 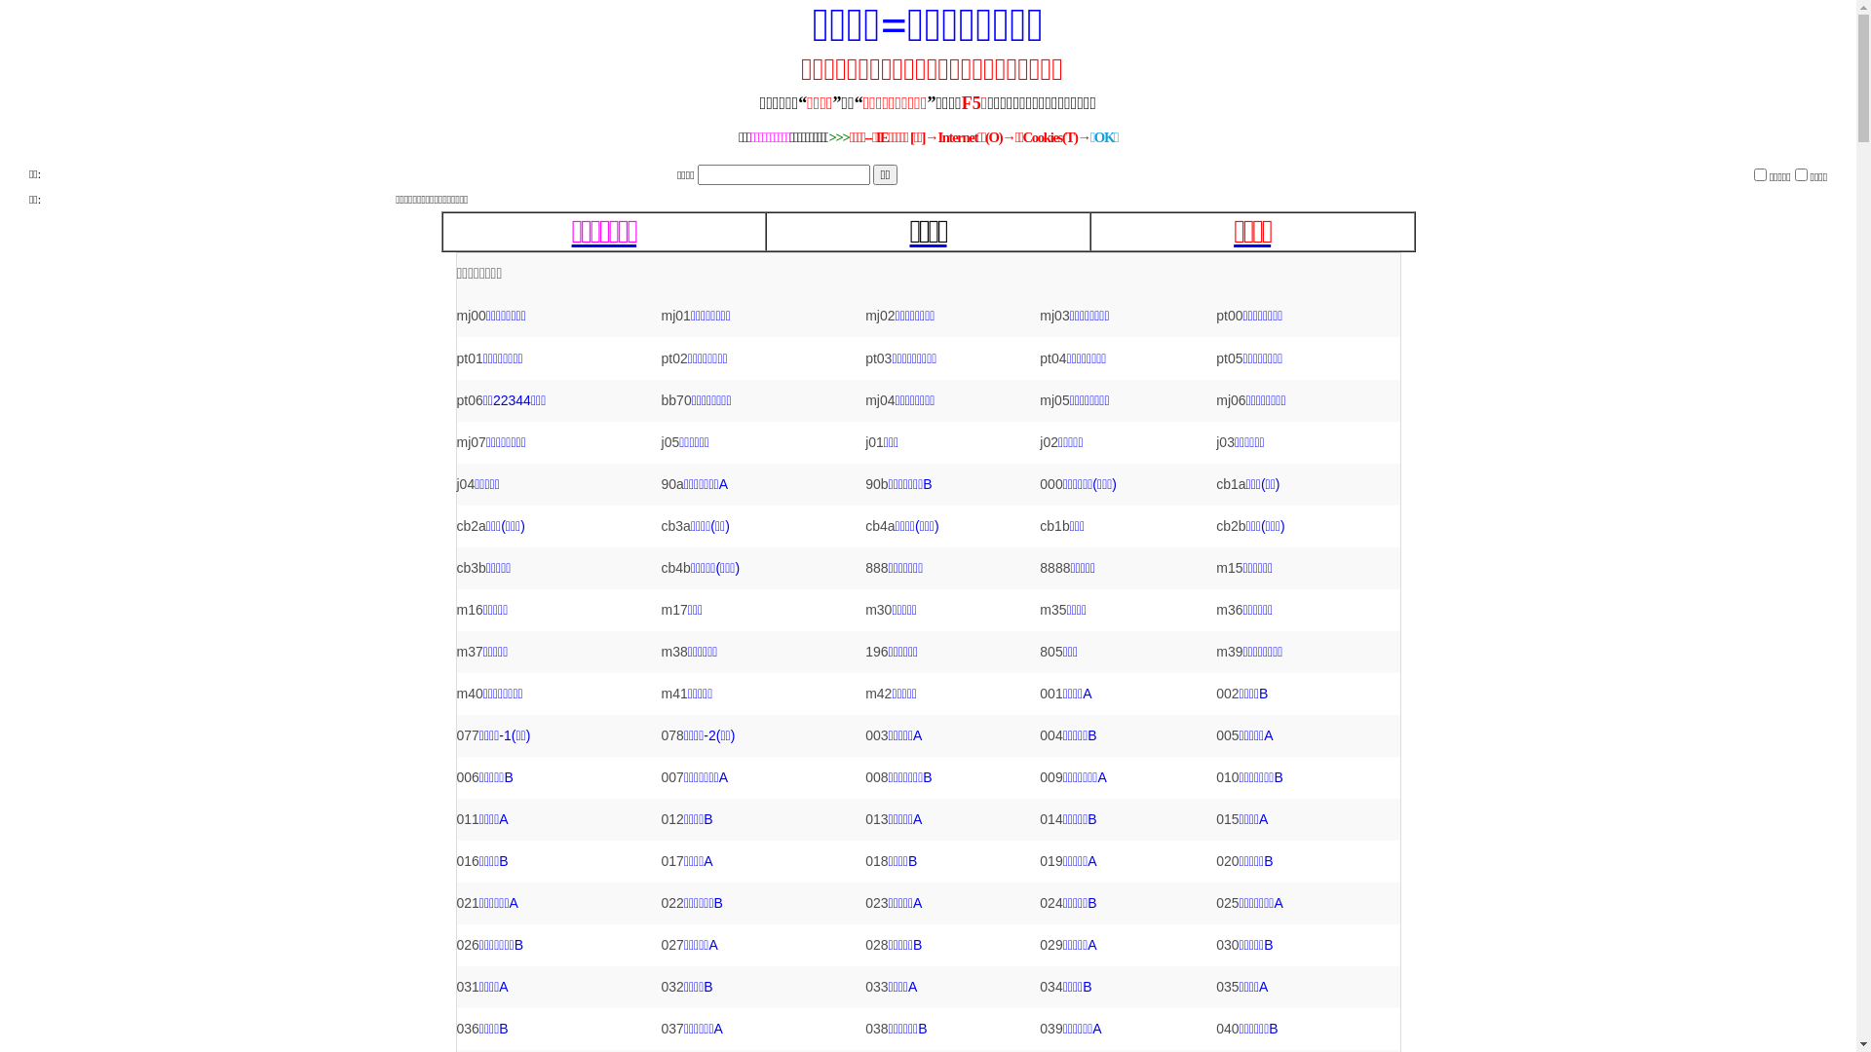 I want to click on m41, so click(x=674, y=694).